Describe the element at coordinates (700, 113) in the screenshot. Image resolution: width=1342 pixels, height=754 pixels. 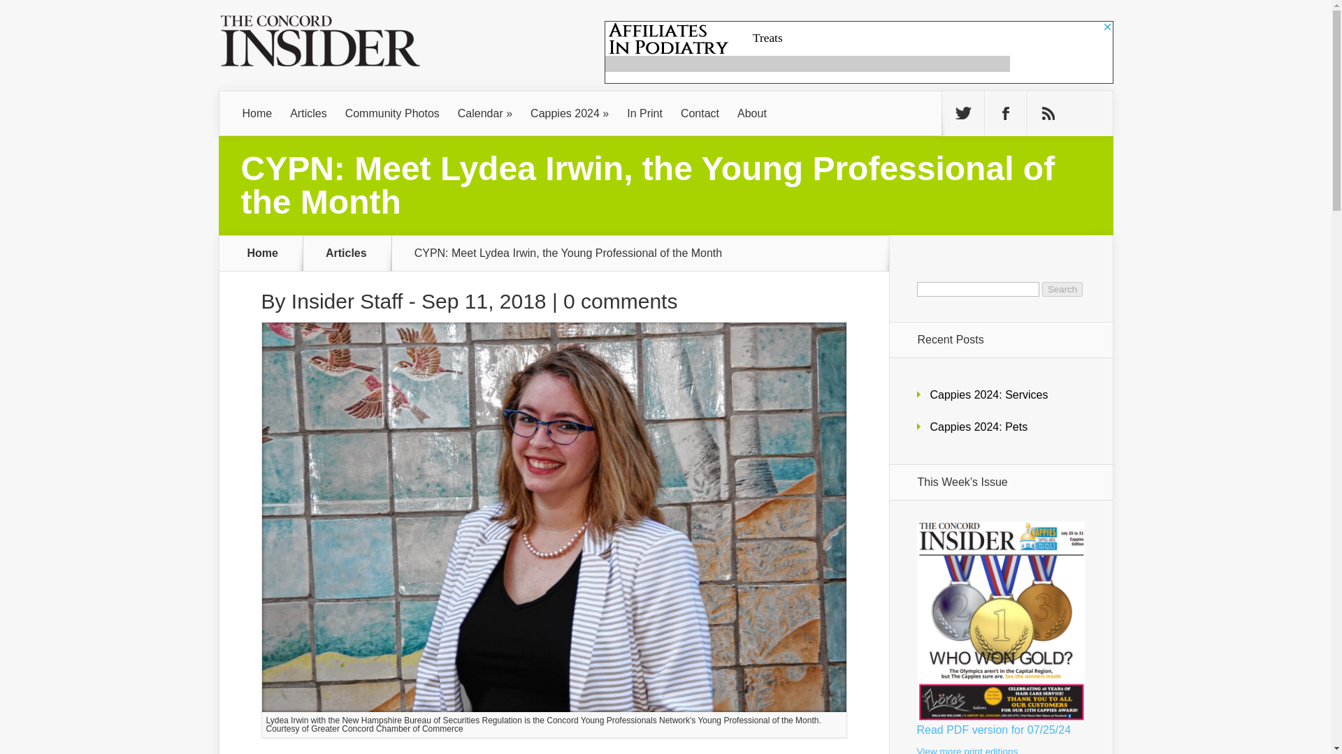
I see `Contact` at that location.